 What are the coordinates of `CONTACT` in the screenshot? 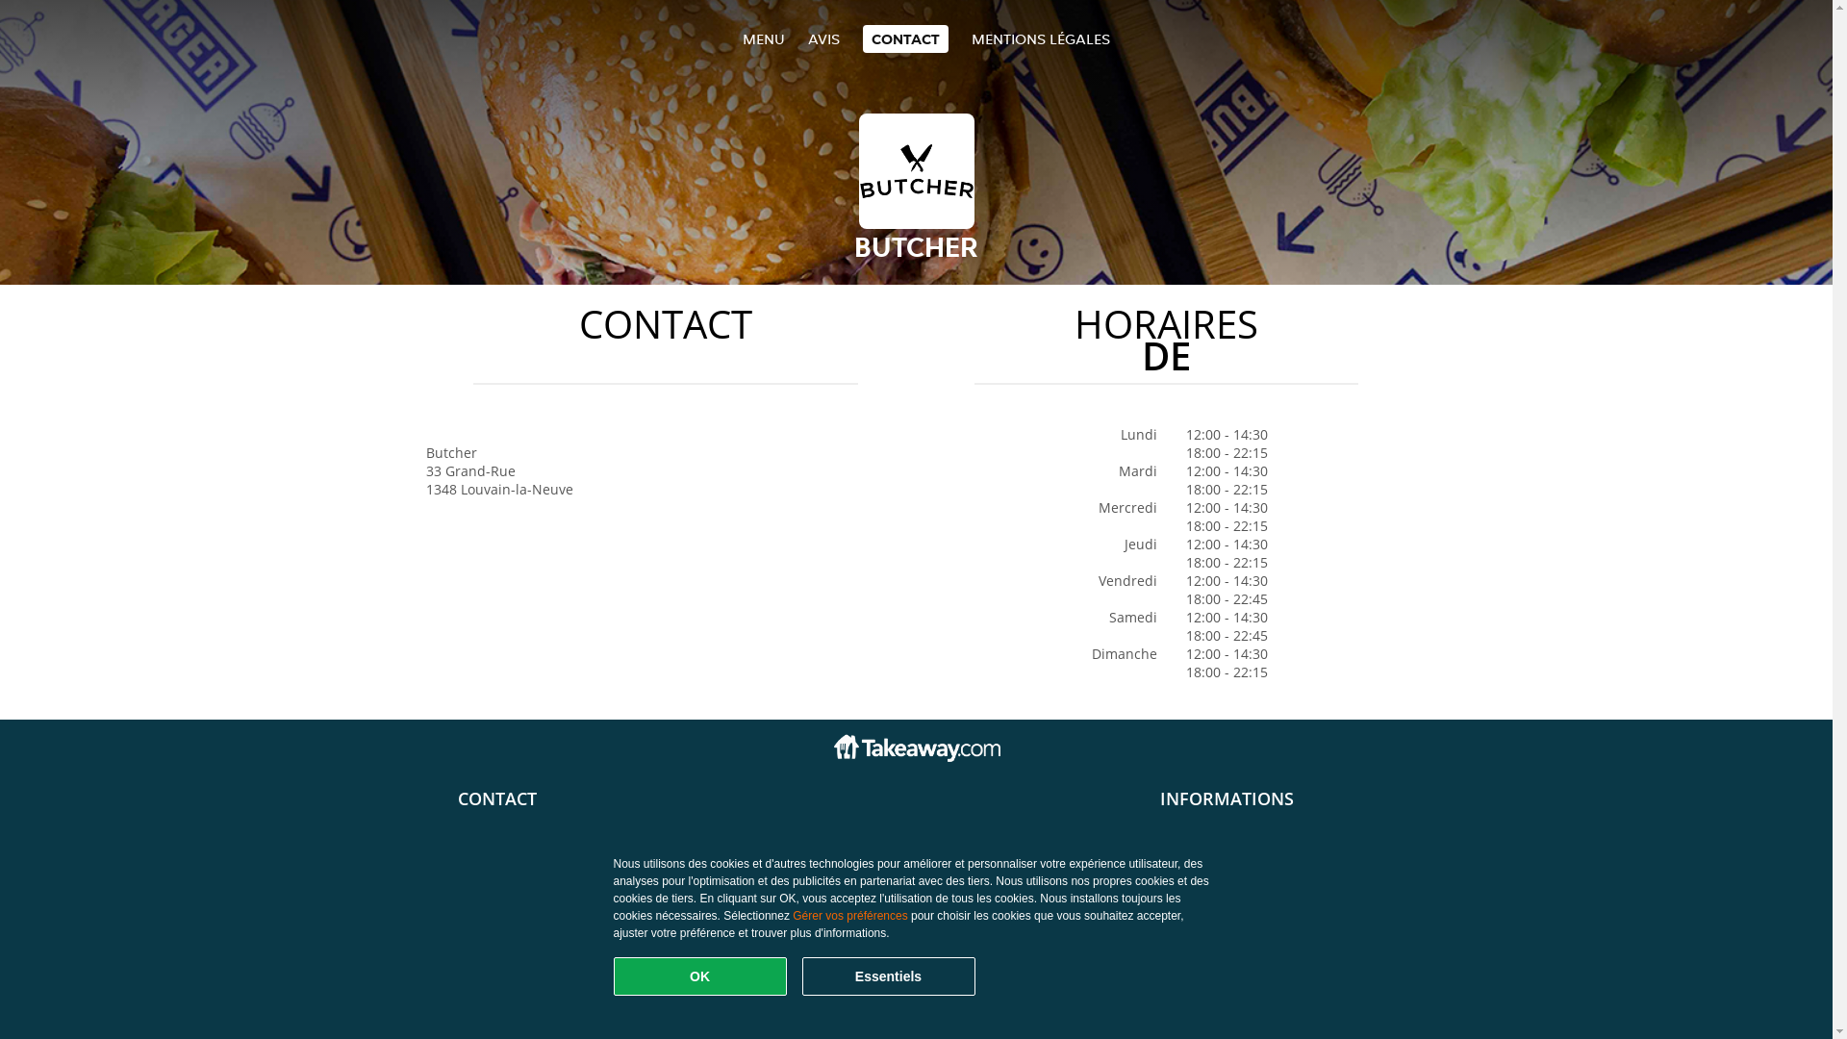 It's located at (904, 38).